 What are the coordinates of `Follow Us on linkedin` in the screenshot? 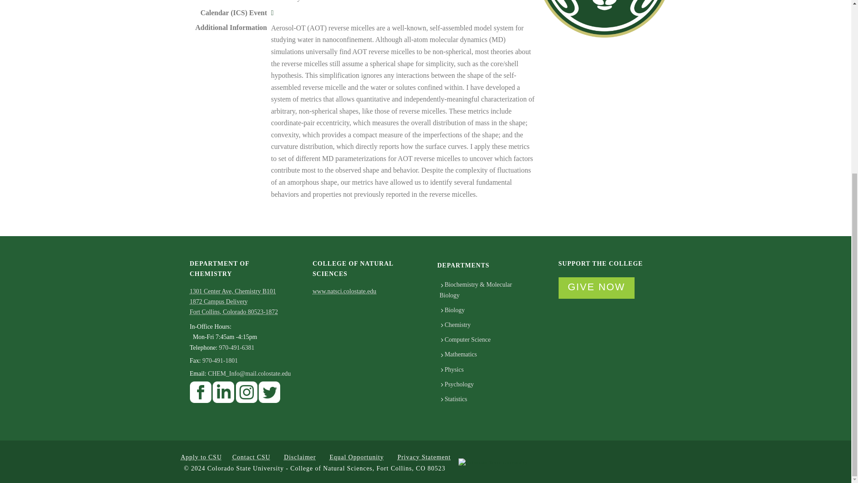 It's located at (223, 394).